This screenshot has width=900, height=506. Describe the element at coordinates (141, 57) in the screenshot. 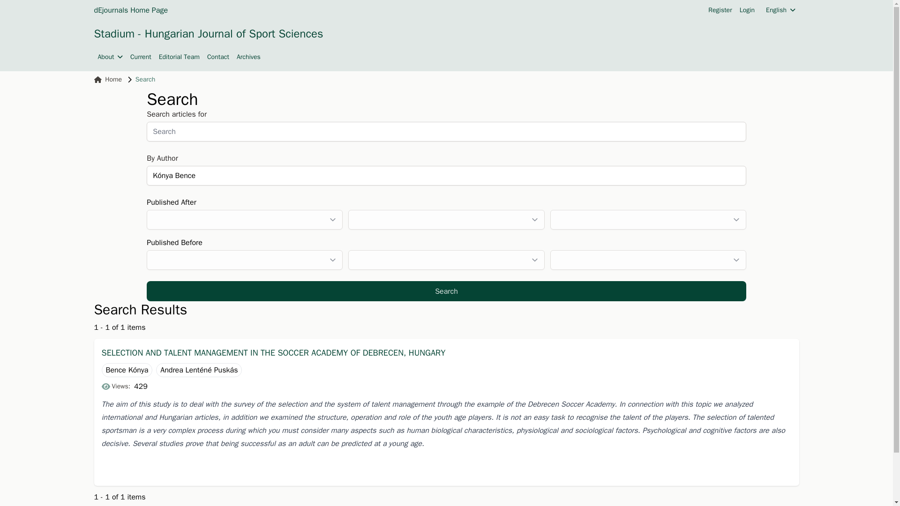

I see `Current` at that location.